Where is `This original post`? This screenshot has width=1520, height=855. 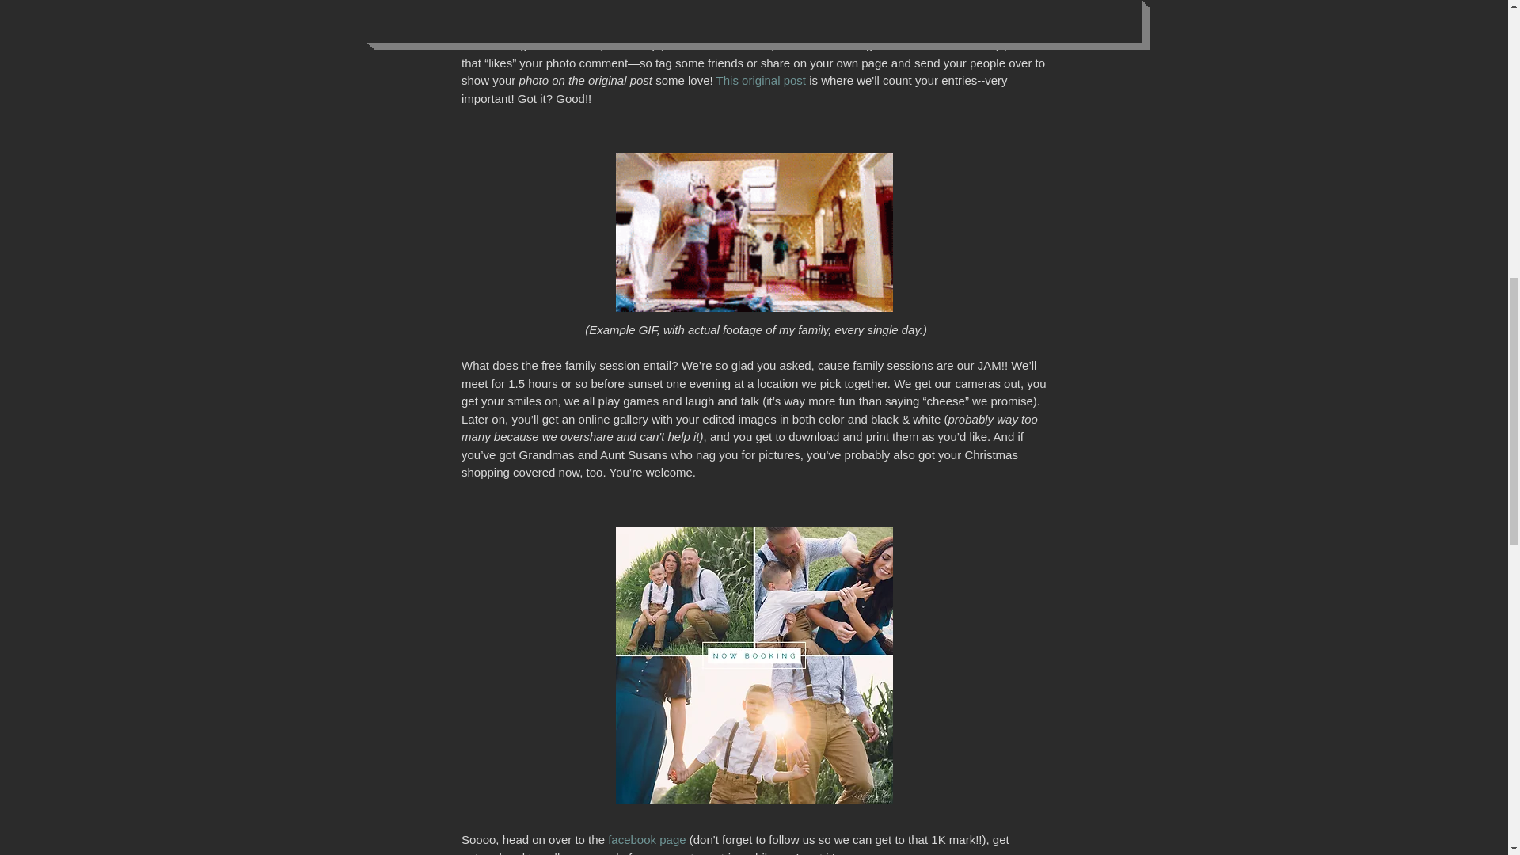 This original post is located at coordinates (760, 80).